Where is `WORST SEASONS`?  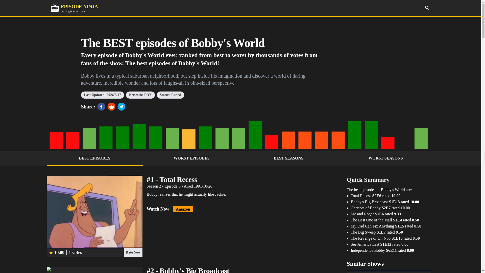
WORST SEASONS is located at coordinates (385, 158).